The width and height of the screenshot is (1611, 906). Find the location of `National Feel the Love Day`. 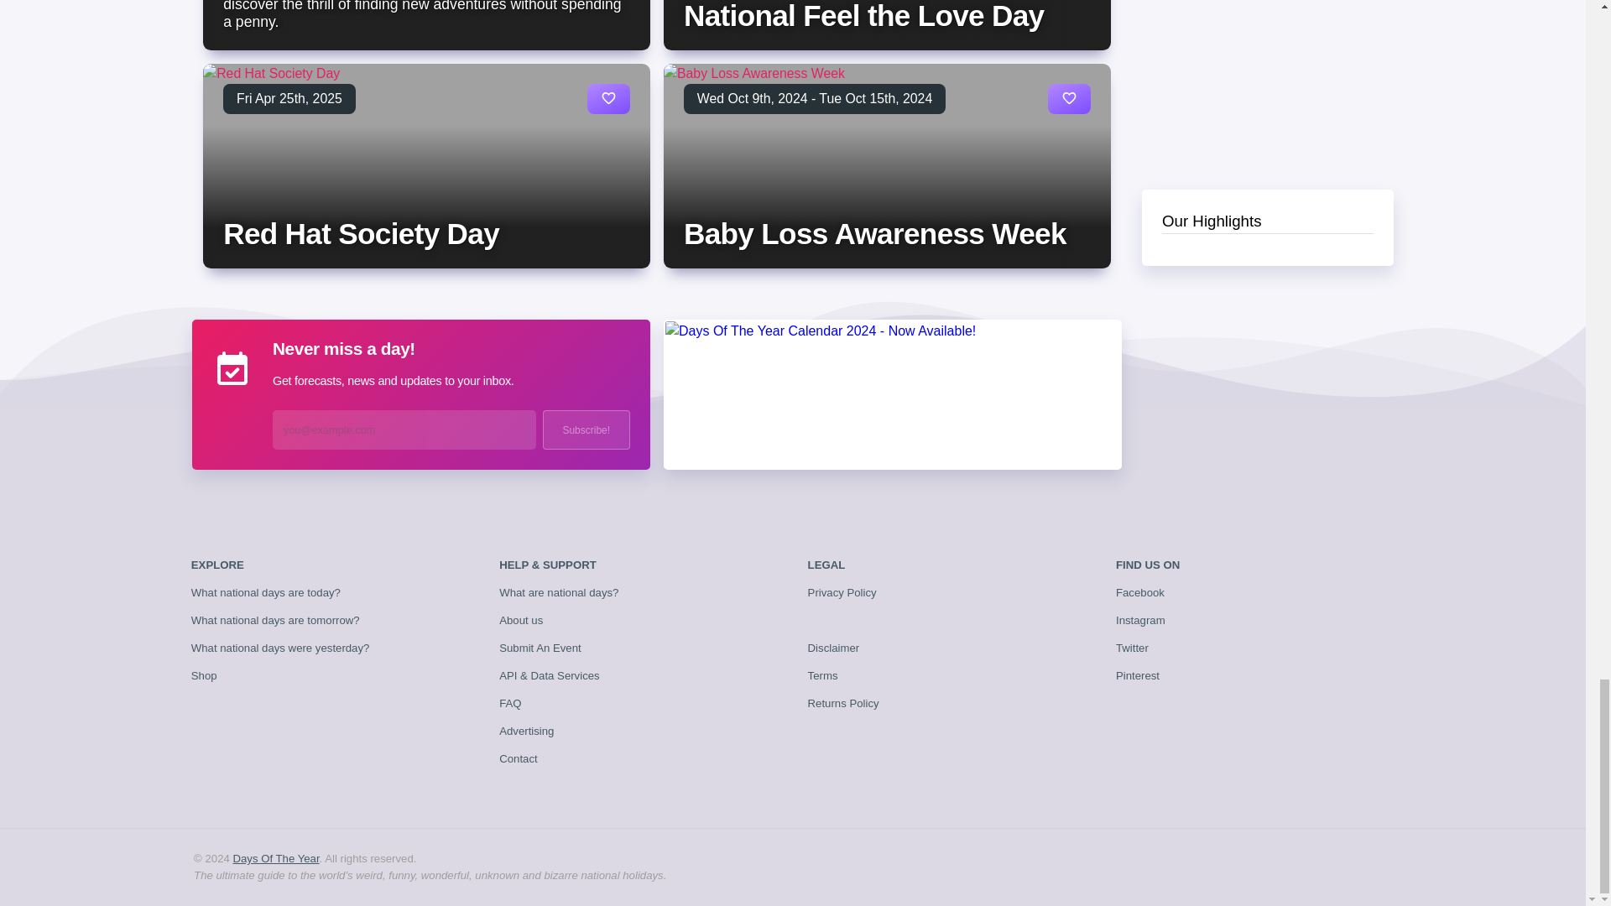

National Feel the Love Day is located at coordinates (863, 15).